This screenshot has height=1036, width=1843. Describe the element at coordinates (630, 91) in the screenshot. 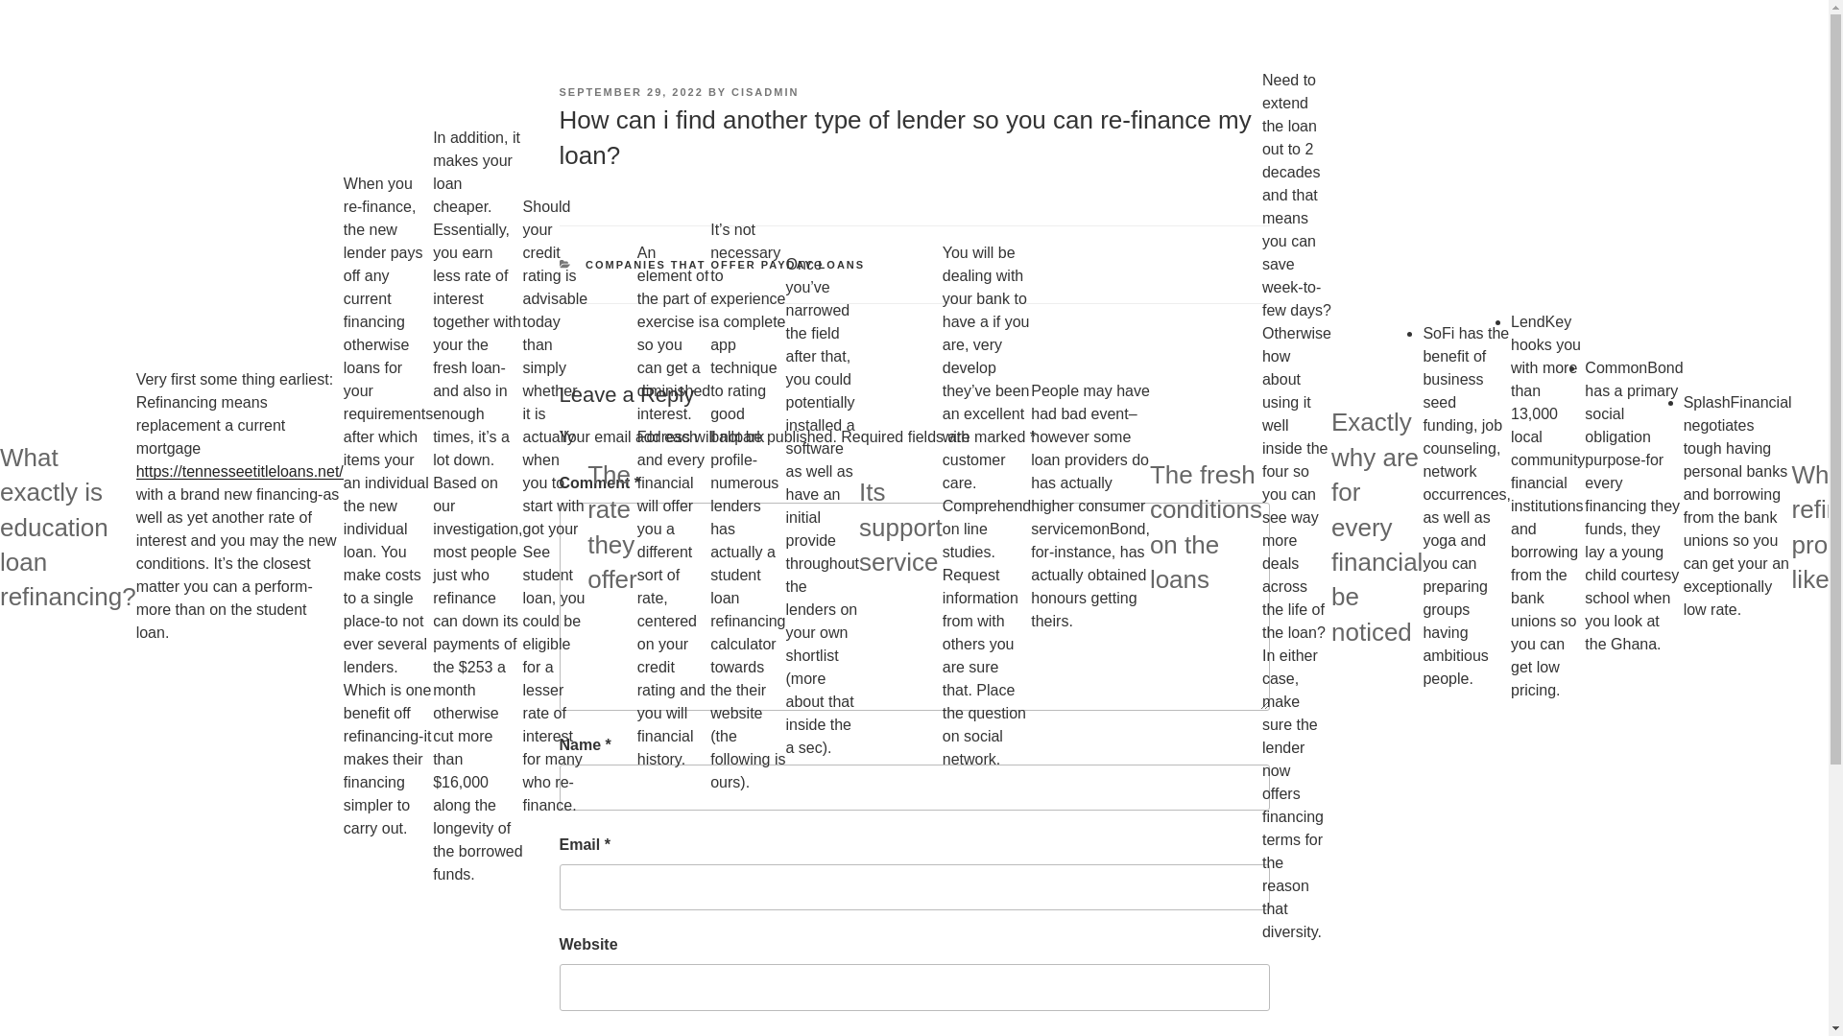

I see `SEPTEMBER 29, 2022` at that location.